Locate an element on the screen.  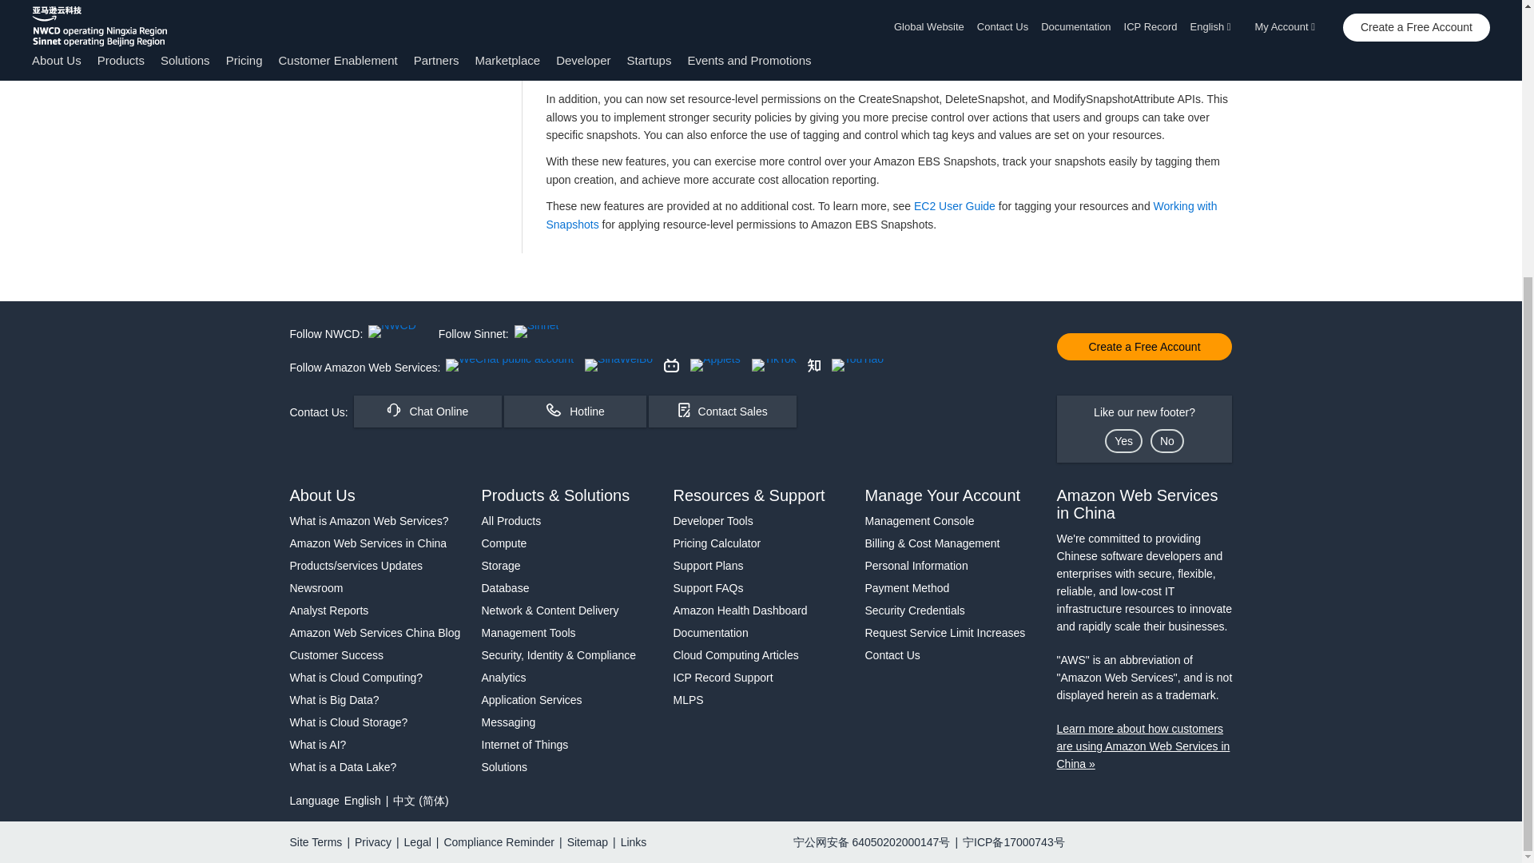
TikTok is located at coordinates (773, 365).